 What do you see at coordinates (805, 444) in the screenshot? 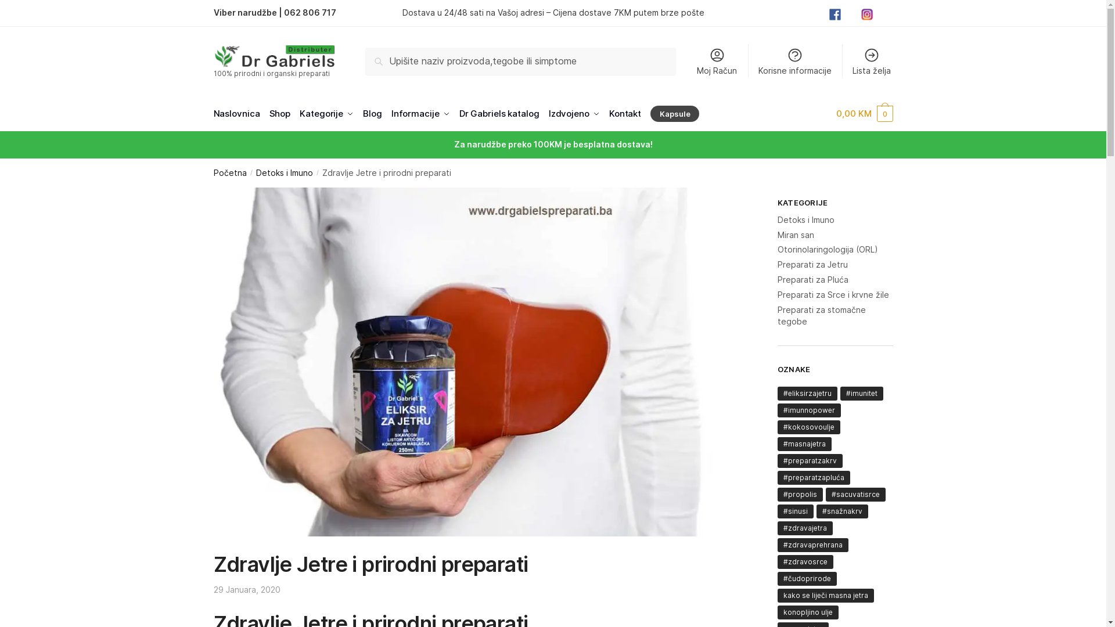
I see `#masnajetra` at bounding box center [805, 444].